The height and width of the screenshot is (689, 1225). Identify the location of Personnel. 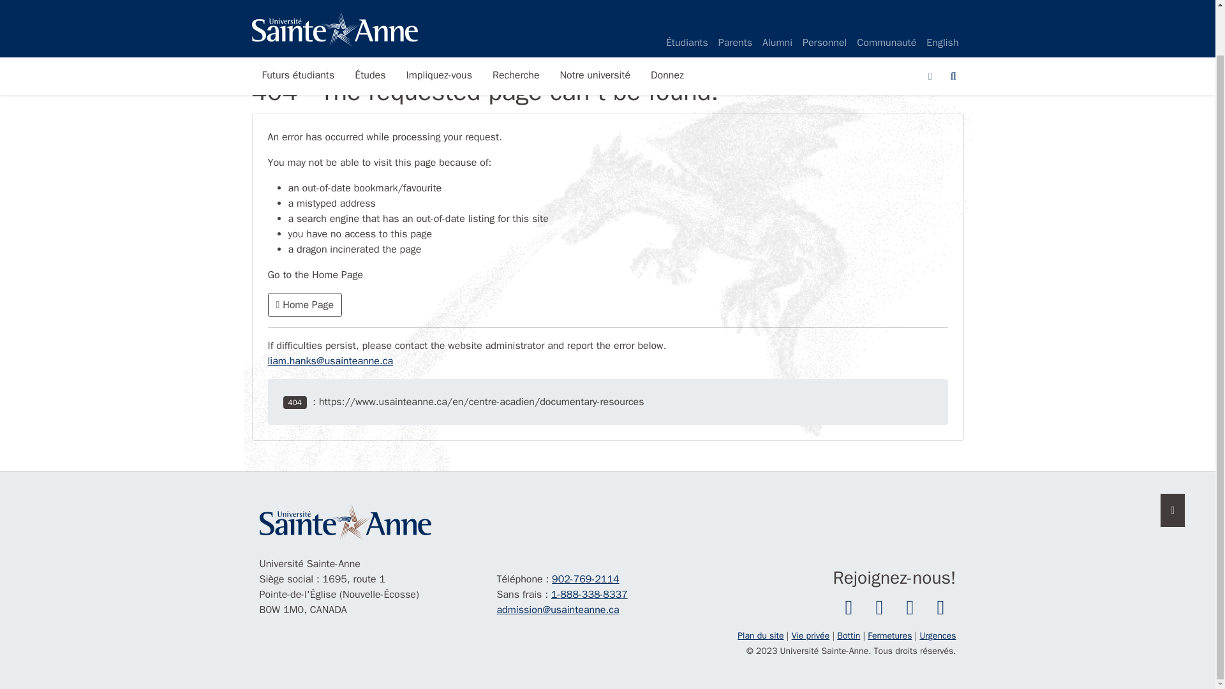
(824, 3).